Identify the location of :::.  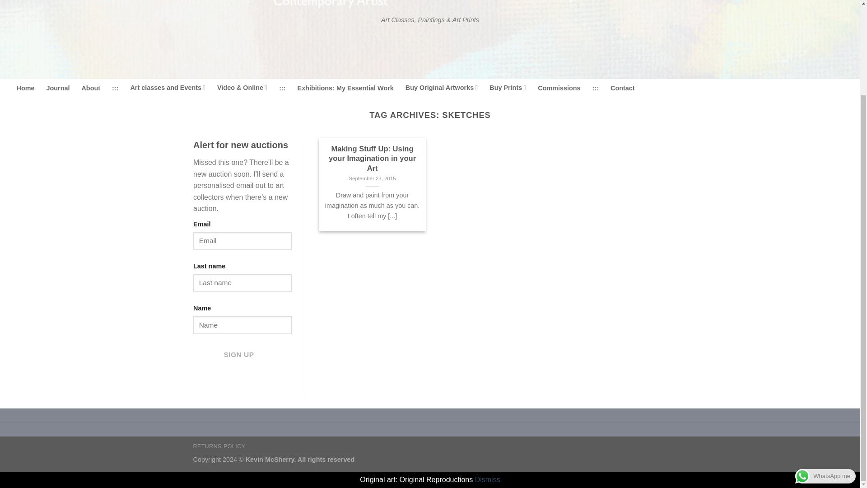
(282, 88).